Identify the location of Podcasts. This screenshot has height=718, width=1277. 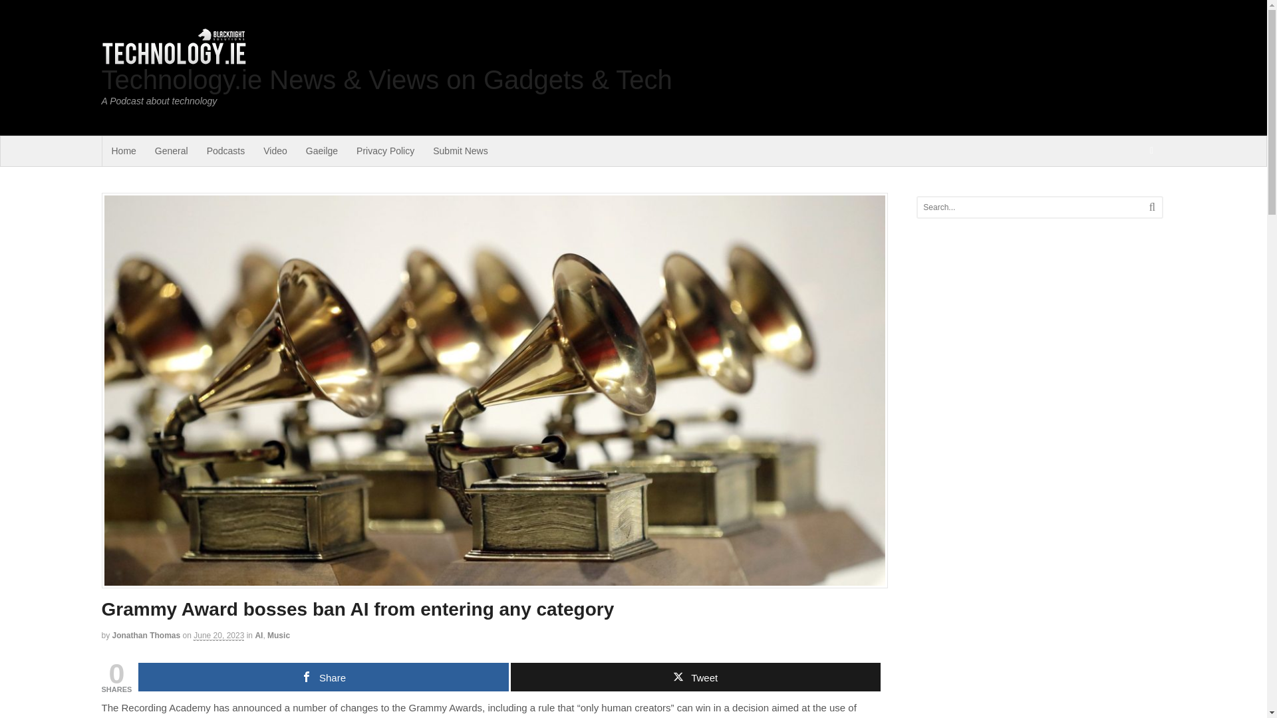
(226, 151).